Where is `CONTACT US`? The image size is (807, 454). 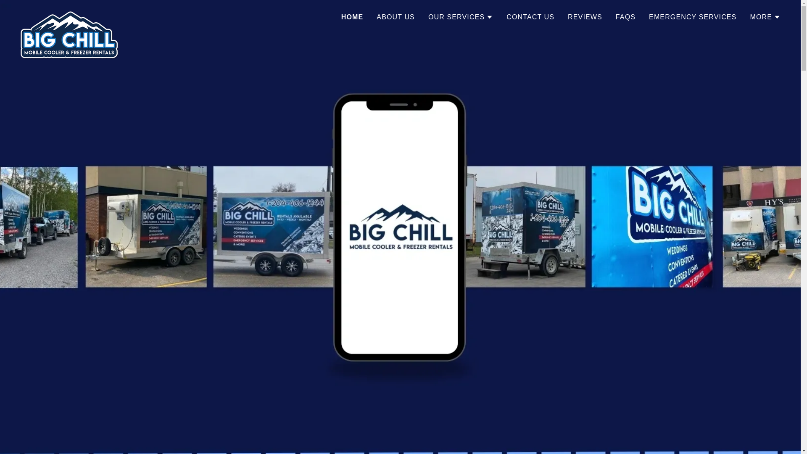
CONTACT US is located at coordinates (530, 17).